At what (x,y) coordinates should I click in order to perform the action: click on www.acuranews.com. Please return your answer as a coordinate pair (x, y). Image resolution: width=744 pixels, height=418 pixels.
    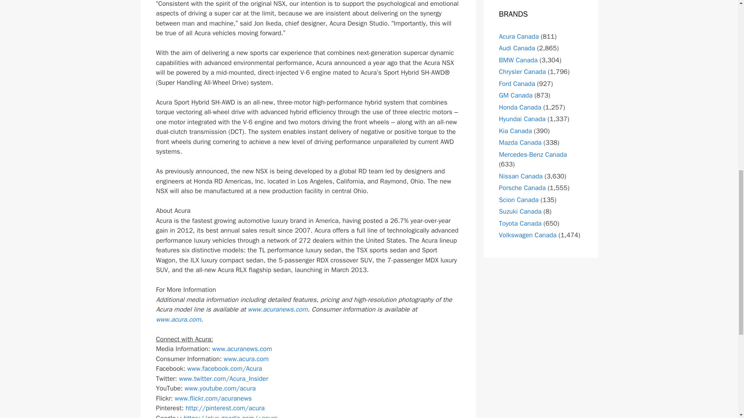
    Looking at the image, I should click on (242, 349).